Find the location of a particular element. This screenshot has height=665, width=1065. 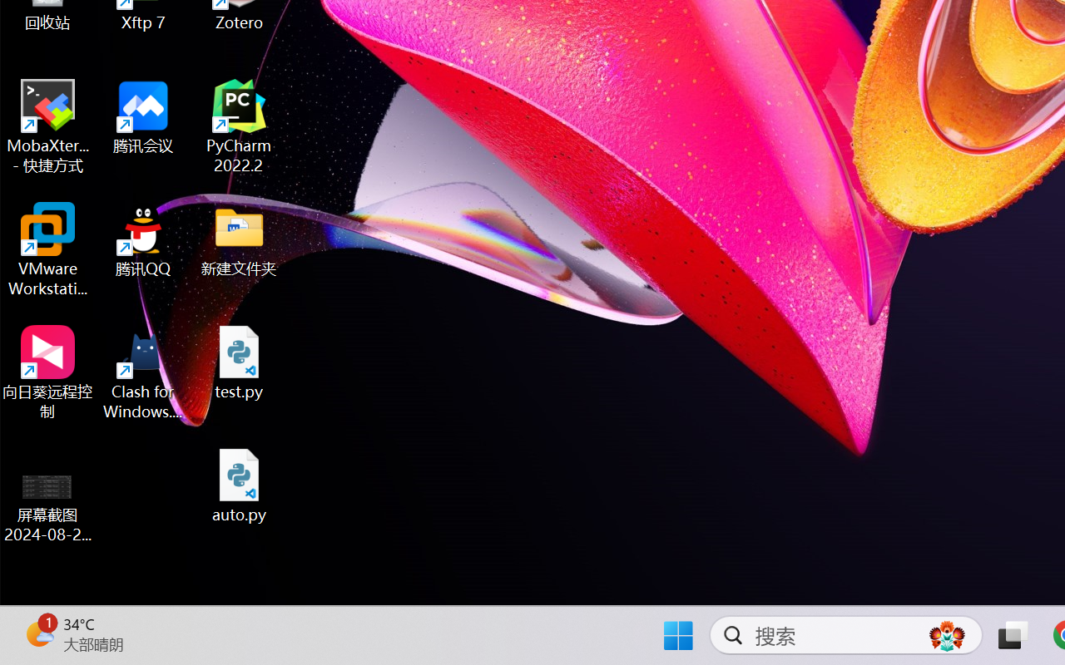

auto.py is located at coordinates (240, 485).